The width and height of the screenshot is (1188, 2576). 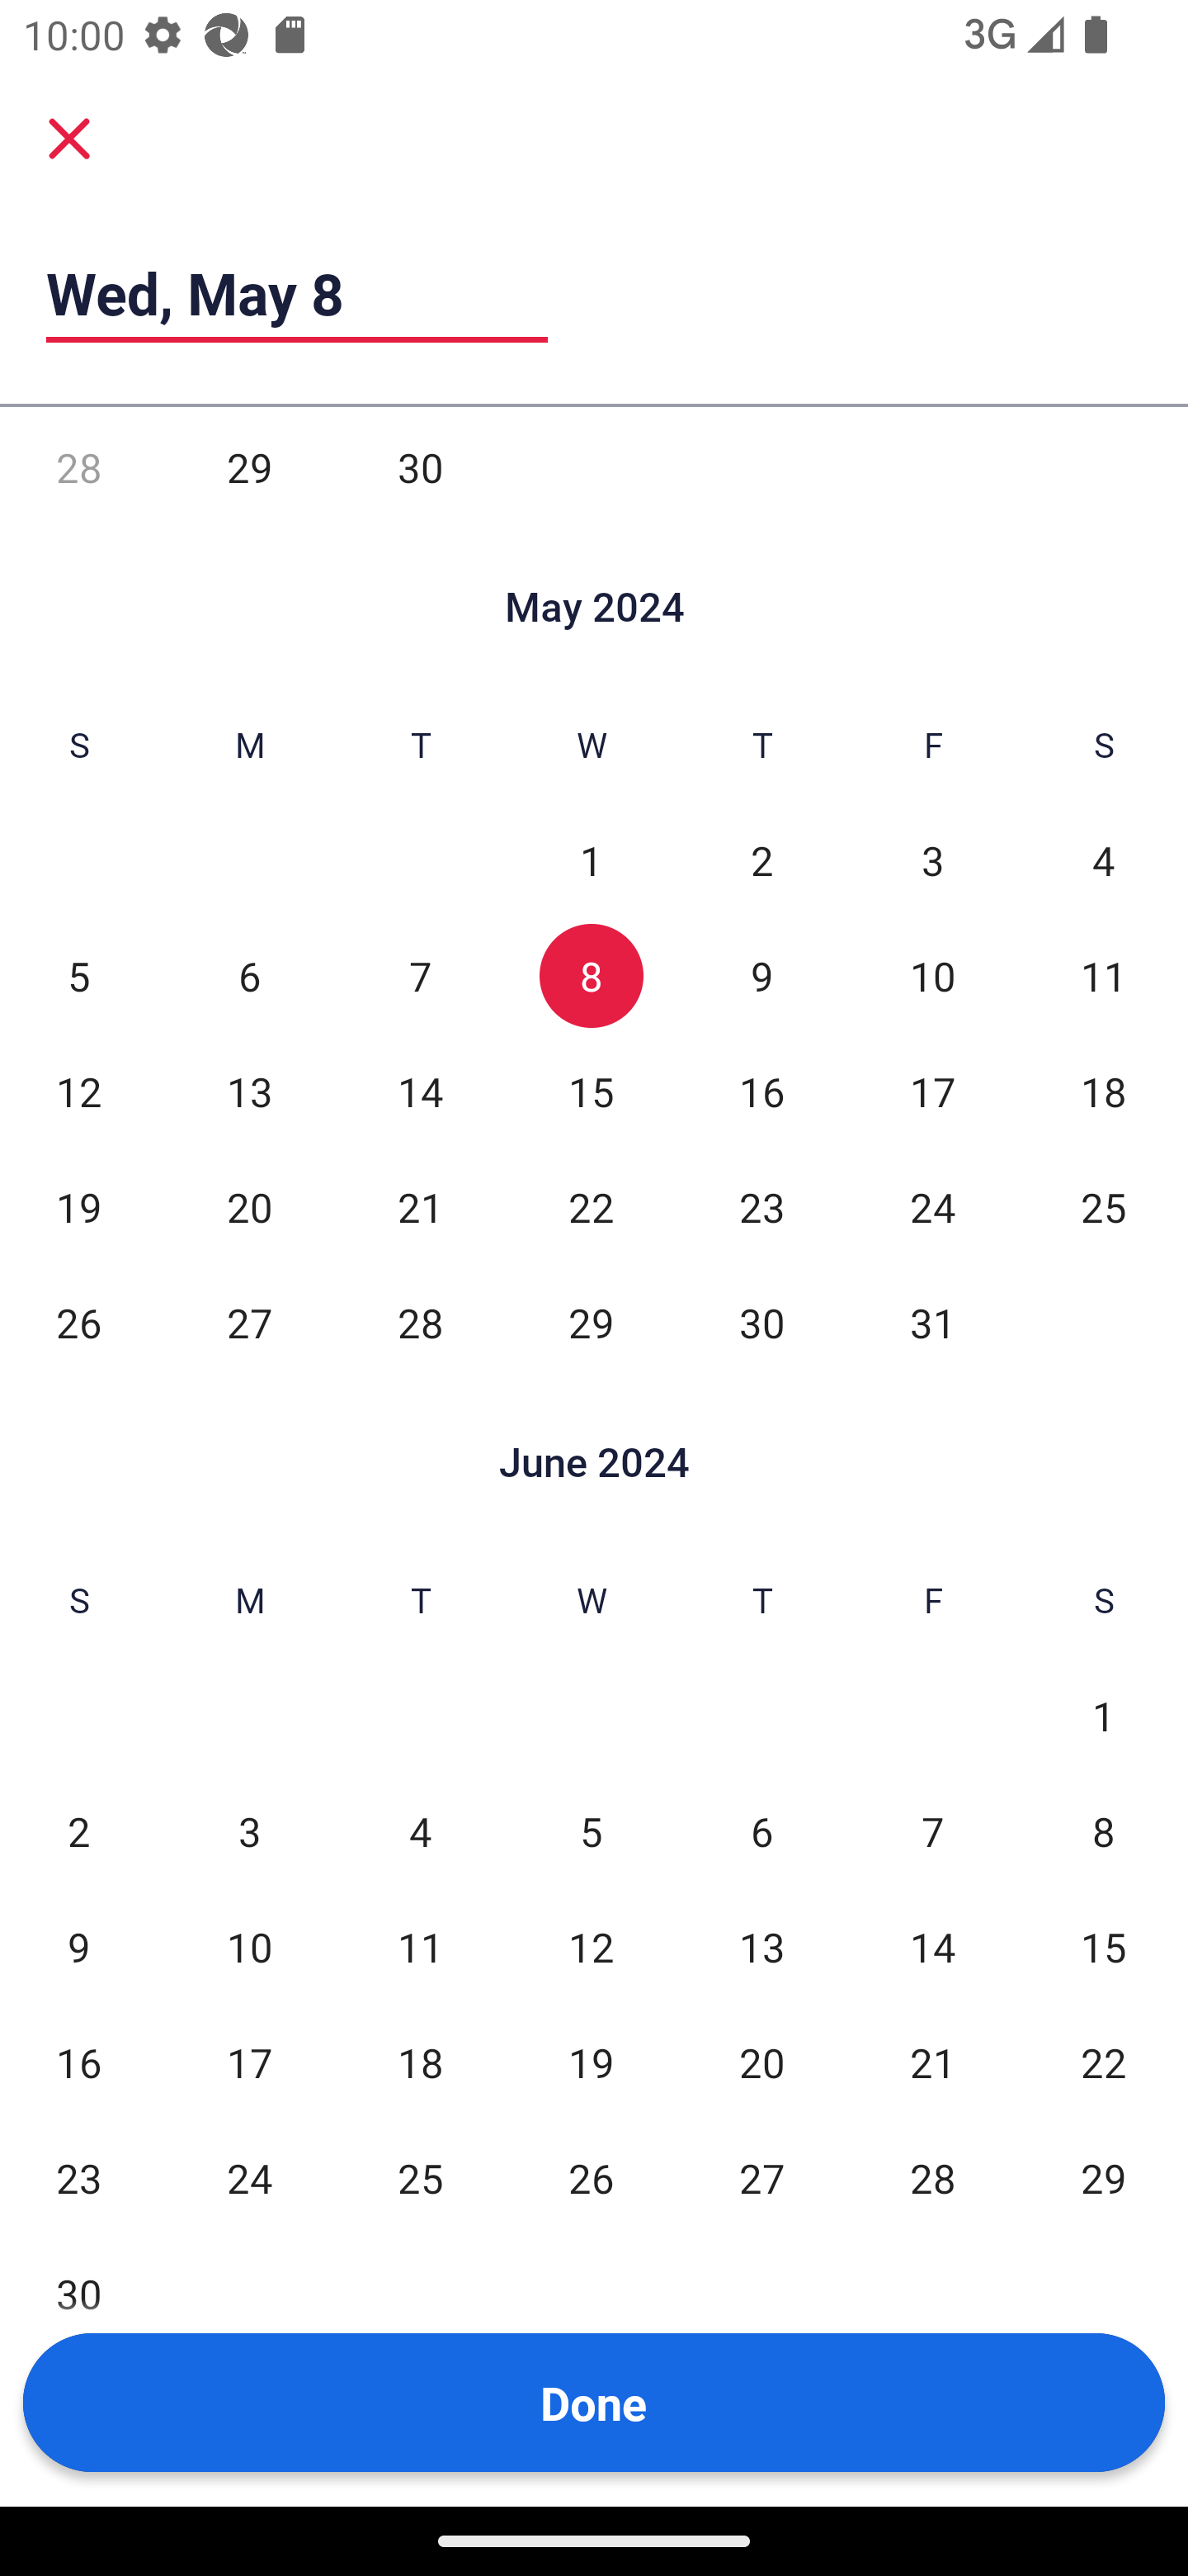 What do you see at coordinates (78, 2178) in the screenshot?
I see `23 Sun, Jun 23, Not Selected` at bounding box center [78, 2178].